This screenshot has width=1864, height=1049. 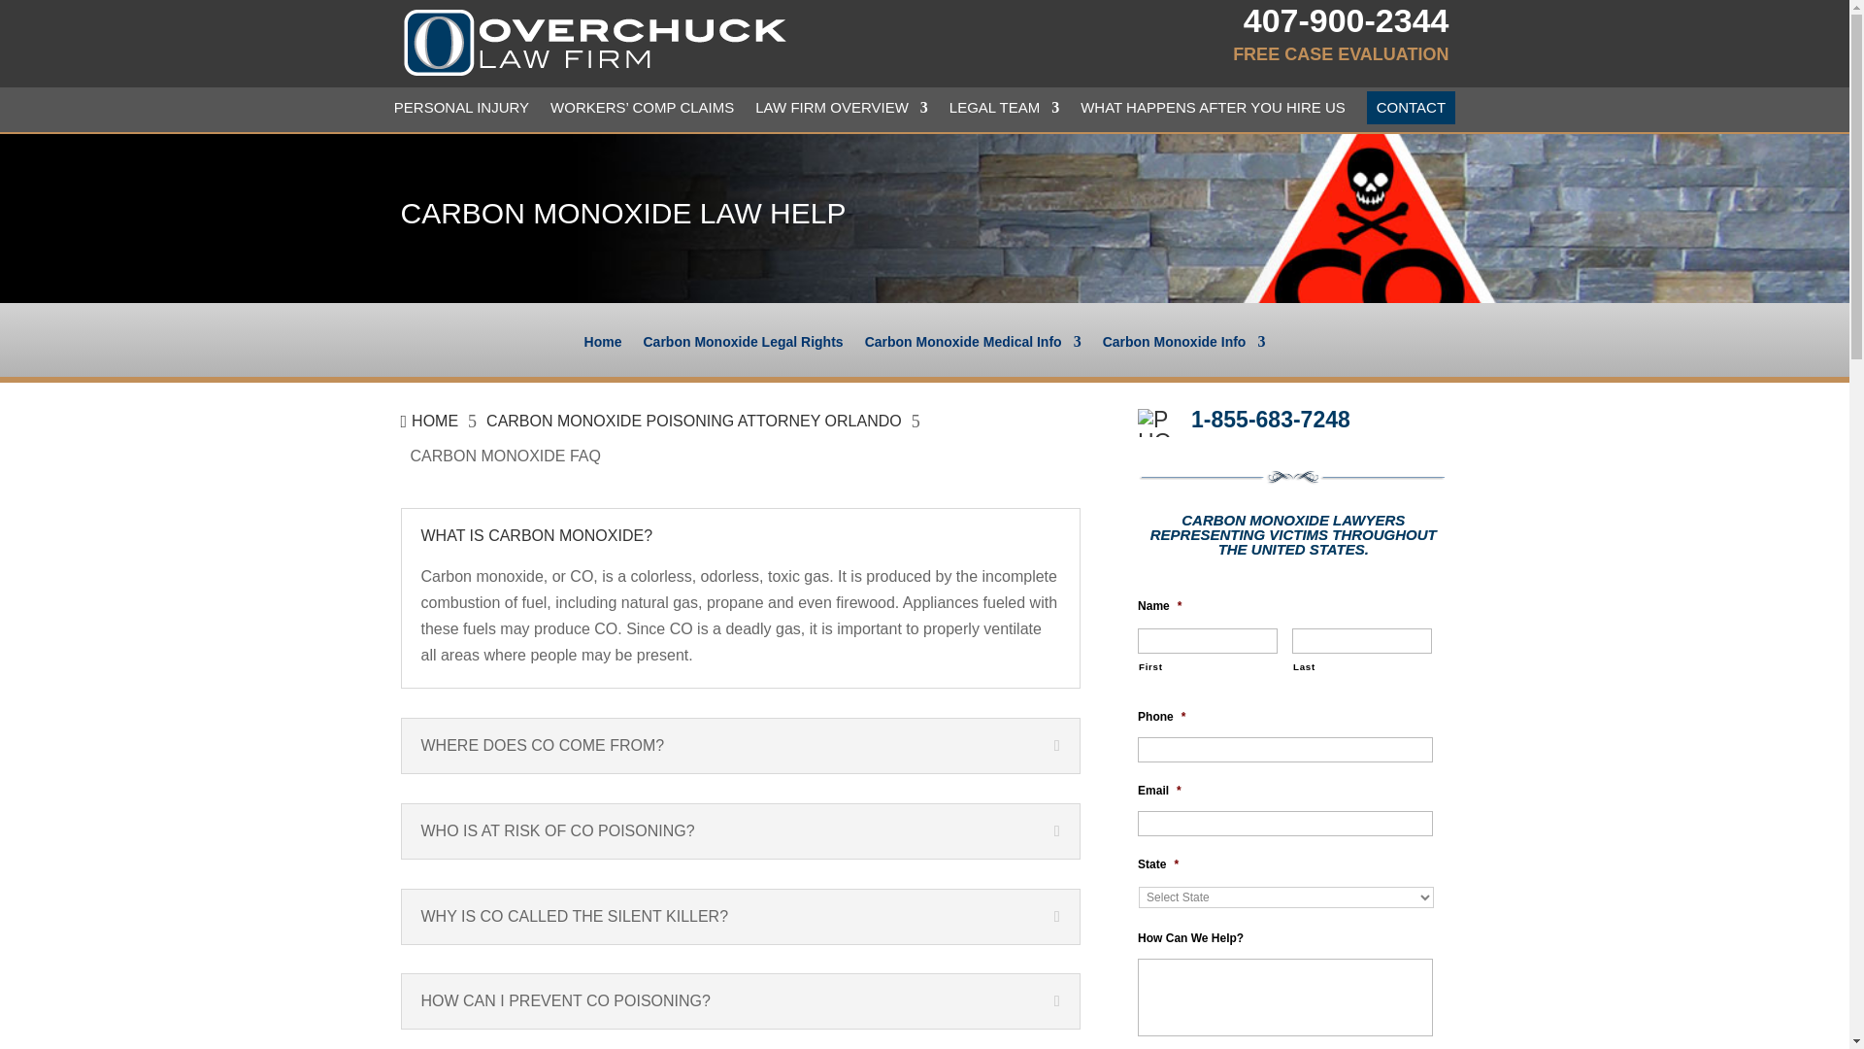 What do you see at coordinates (1004, 113) in the screenshot?
I see `LEGAL TEAM` at bounding box center [1004, 113].